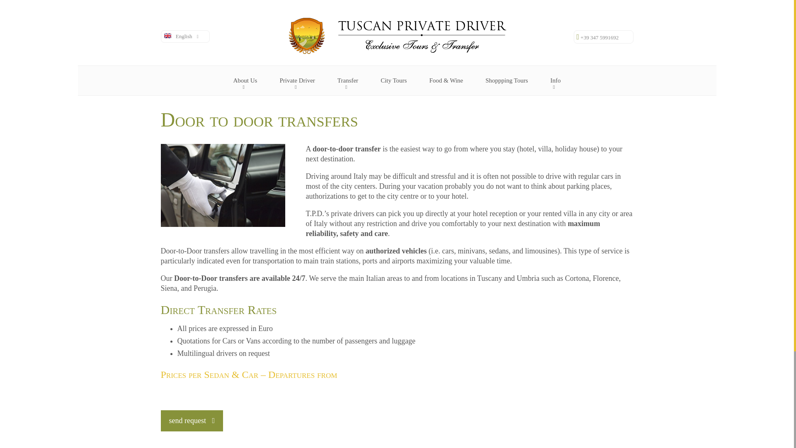 The height and width of the screenshot is (448, 796). What do you see at coordinates (182, 36) in the screenshot?
I see `English` at bounding box center [182, 36].